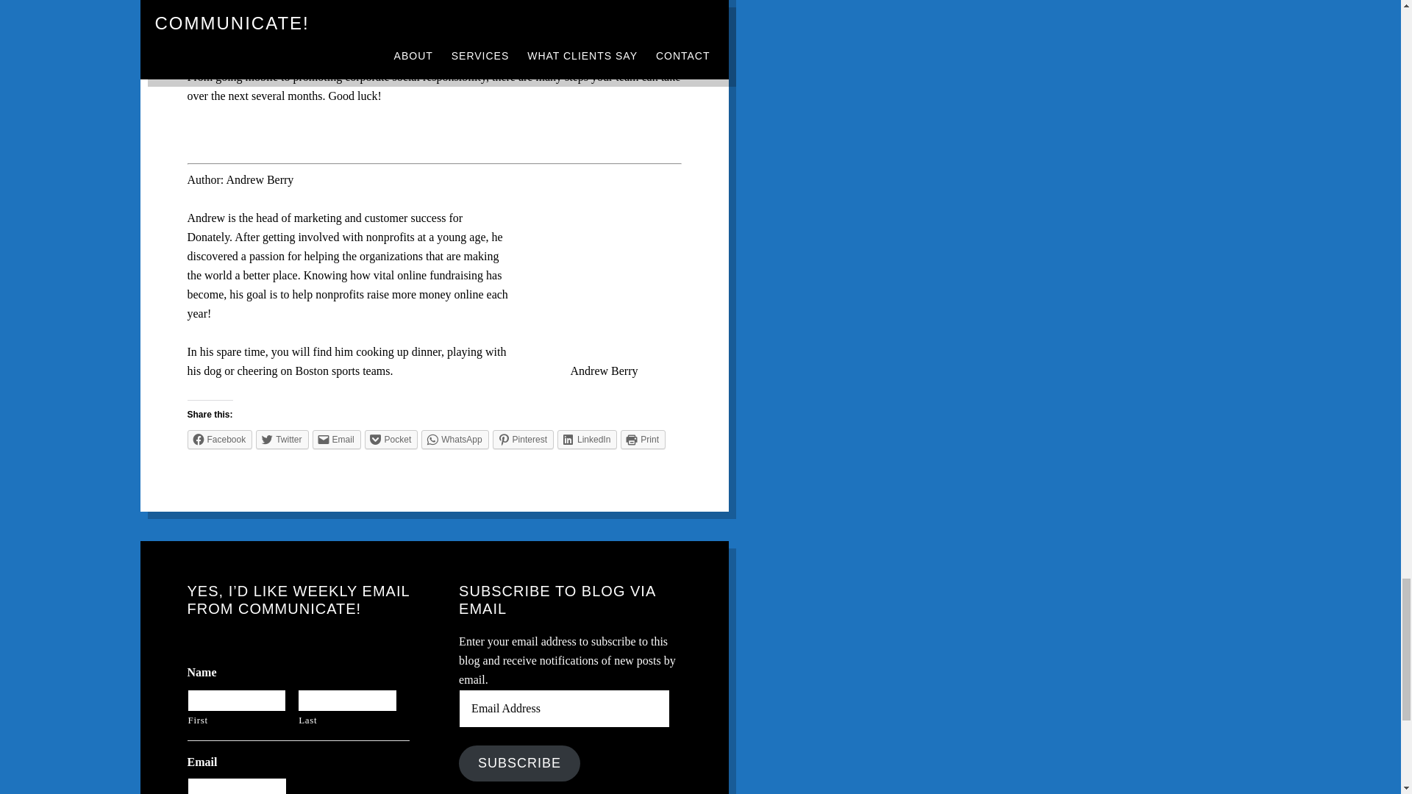  Describe the element at coordinates (281, 439) in the screenshot. I see `Twitter` at that location.